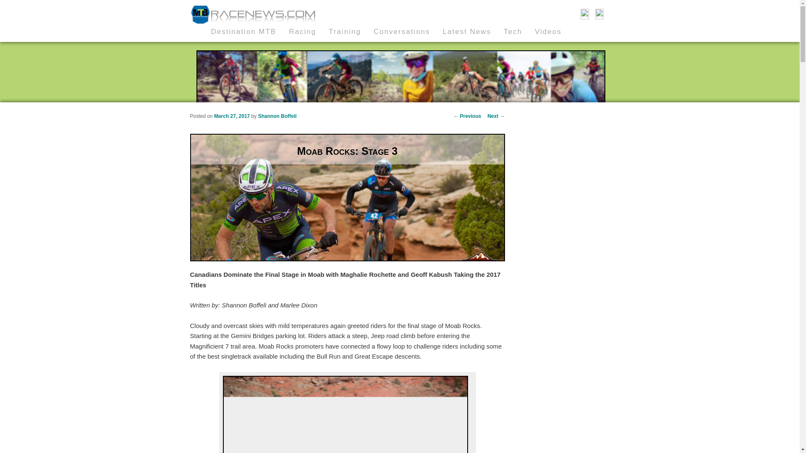  What do you see at coordinates (309, 31) in the screenshot?
I see `Racing` at bounding box center [309, 31].